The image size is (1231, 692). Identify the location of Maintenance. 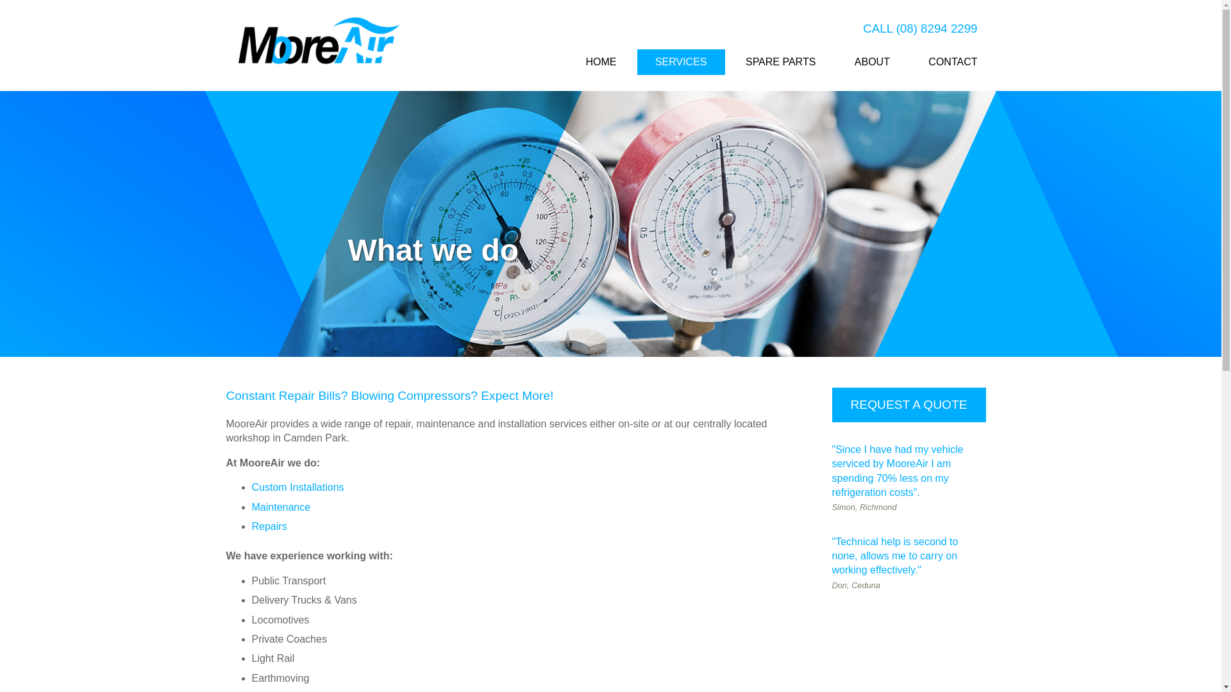
(281, 507).